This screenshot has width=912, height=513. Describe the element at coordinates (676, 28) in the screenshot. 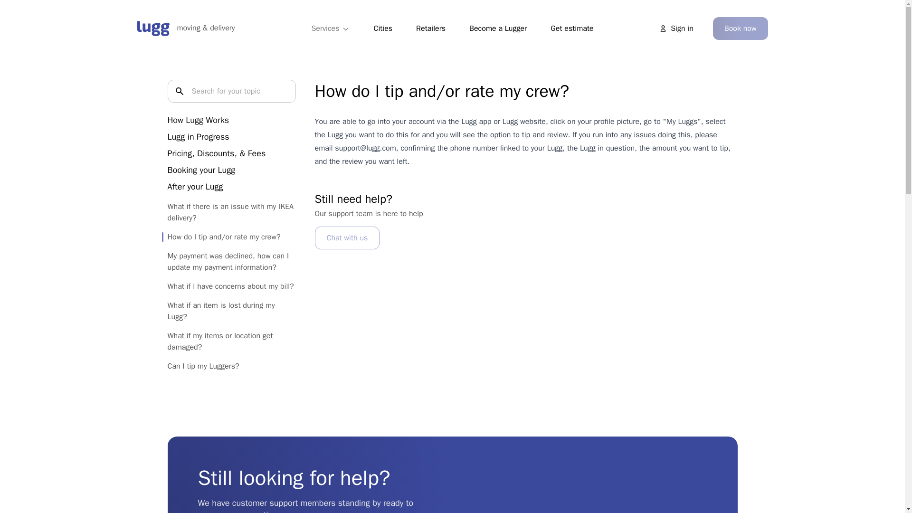

I see `Sign in` at that location.